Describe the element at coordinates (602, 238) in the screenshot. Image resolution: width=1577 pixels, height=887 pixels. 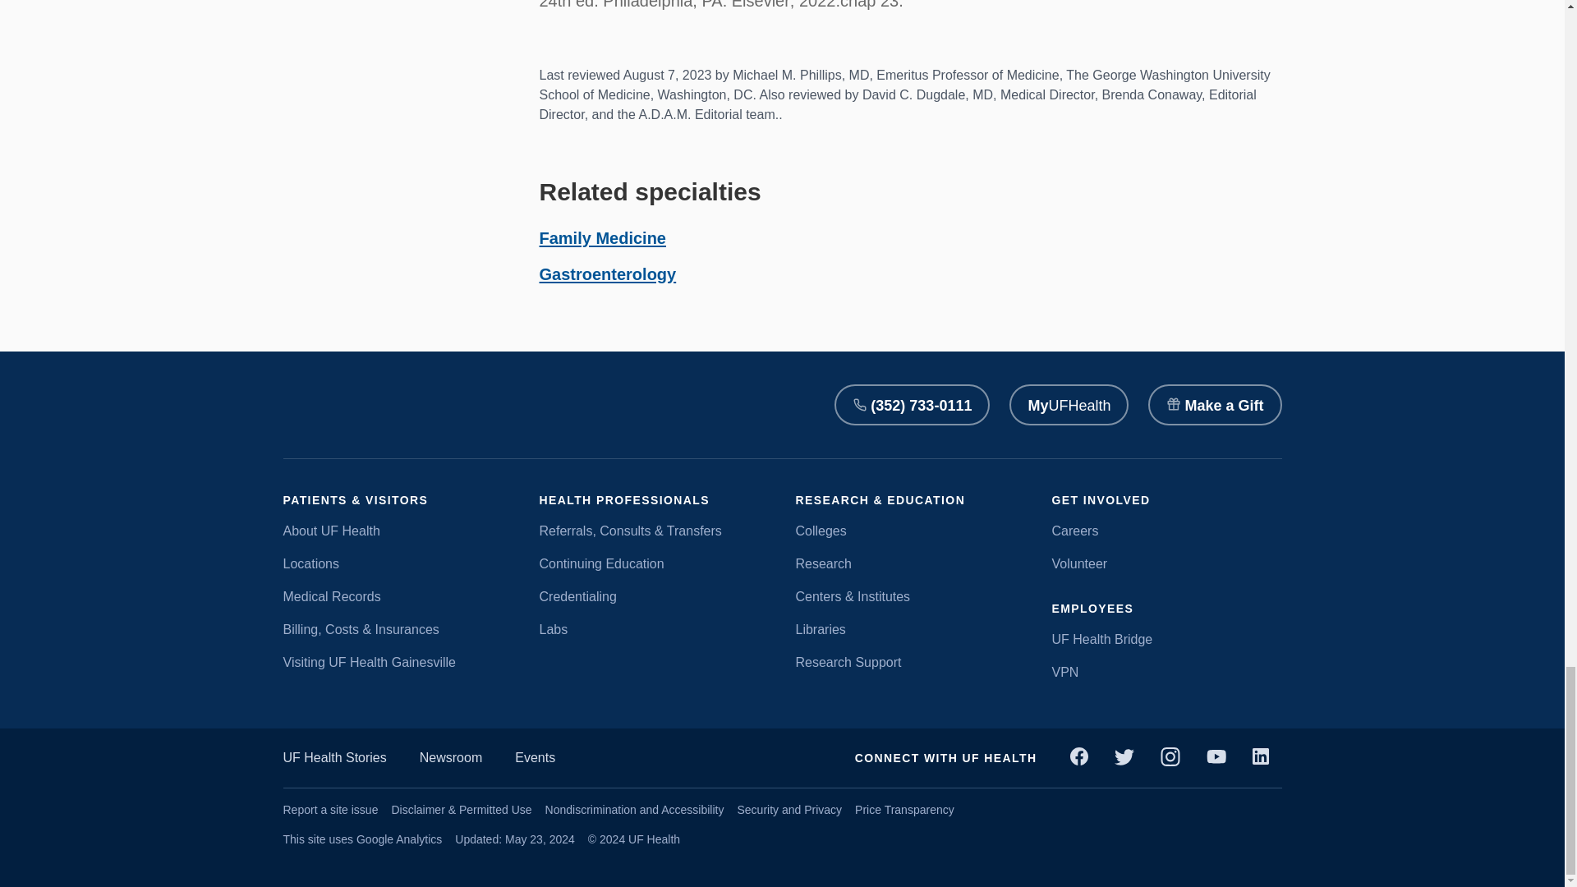
I see `Family Medicine` at that location.